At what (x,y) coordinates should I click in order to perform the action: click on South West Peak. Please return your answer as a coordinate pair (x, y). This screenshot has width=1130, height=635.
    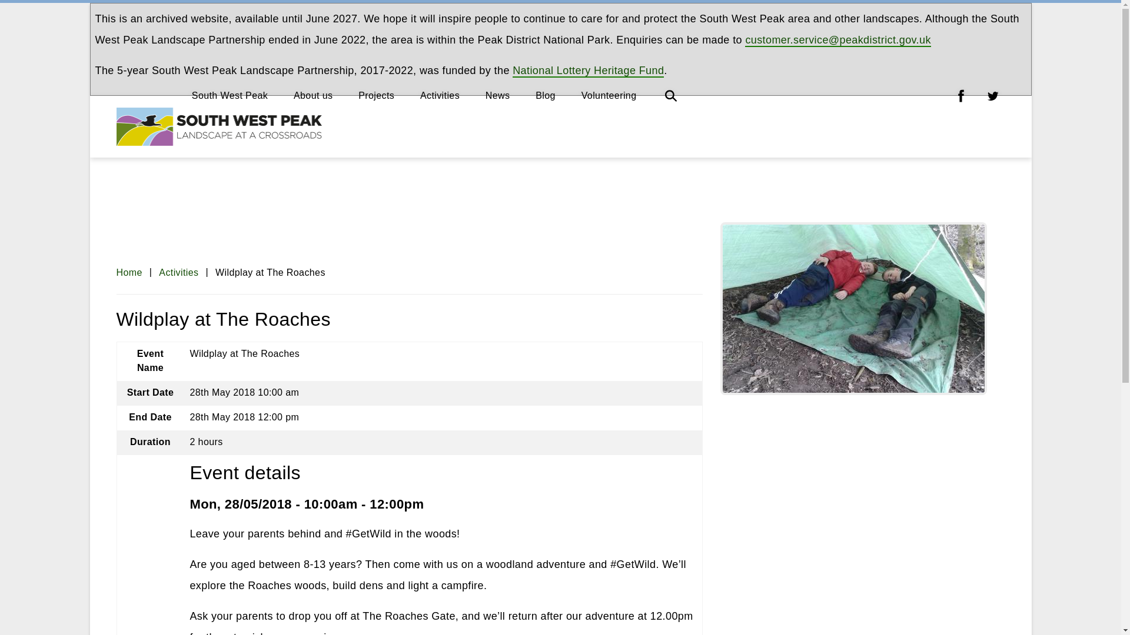
    Looking at the image, I should click on (230, 95).